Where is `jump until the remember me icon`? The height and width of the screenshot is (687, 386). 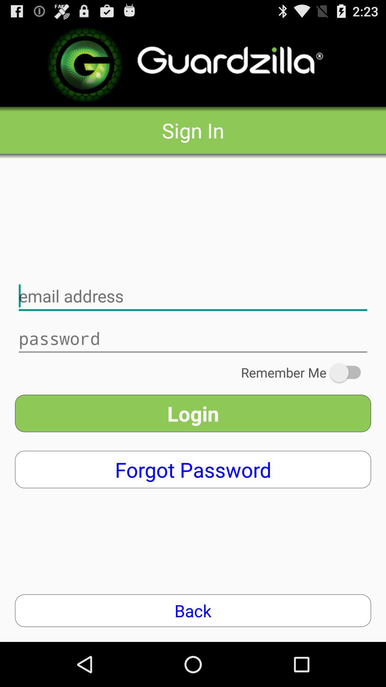
jump until the remember me icon is located at coordinates (306, 372).